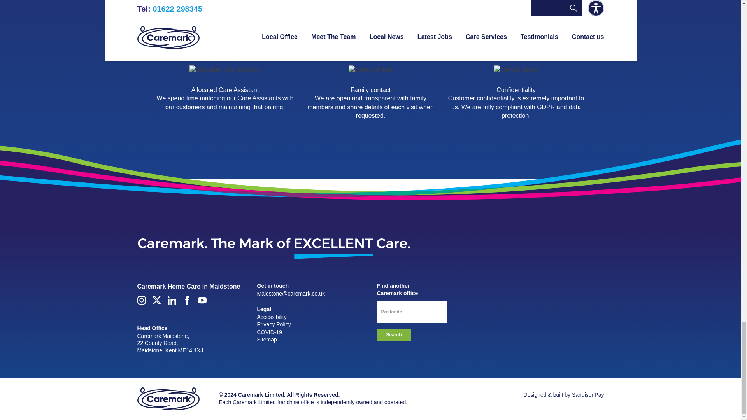 The width and height of the screenshot is (747, 420). What do you see at coordinates (394, 334) in the screenshot?
I see `Search` at bounding box center [394, 334].